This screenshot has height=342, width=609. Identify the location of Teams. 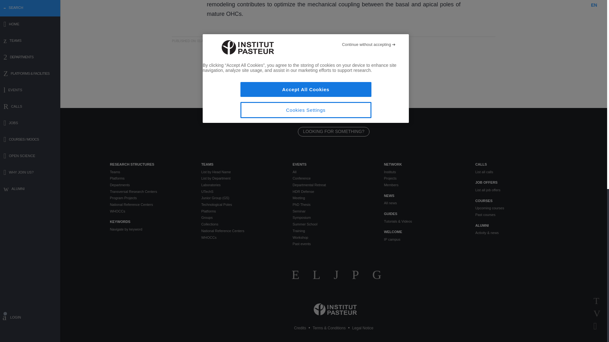
(150, 172).